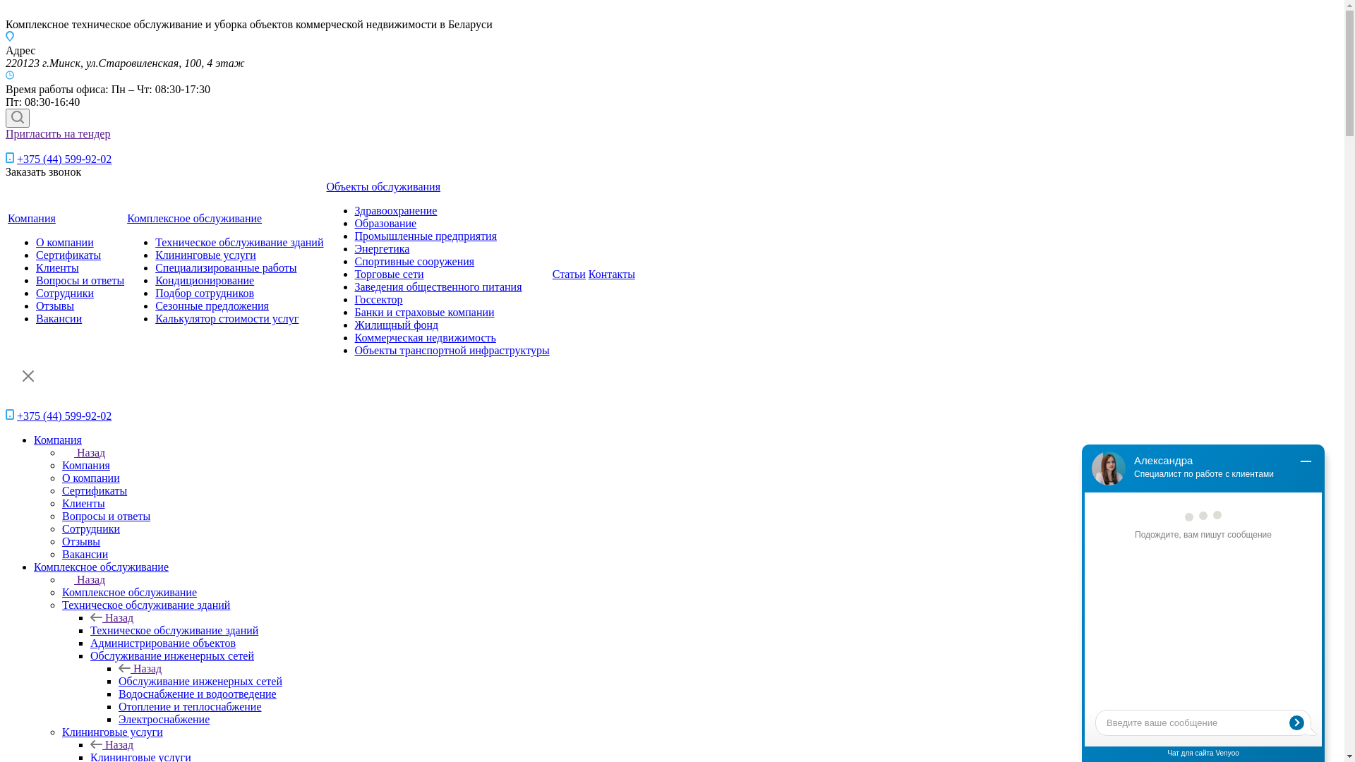 Image resolution: width=1355 pixels, height=762 pixels. I want to click on +375 (44) 599-92-02, so click(64, 416).